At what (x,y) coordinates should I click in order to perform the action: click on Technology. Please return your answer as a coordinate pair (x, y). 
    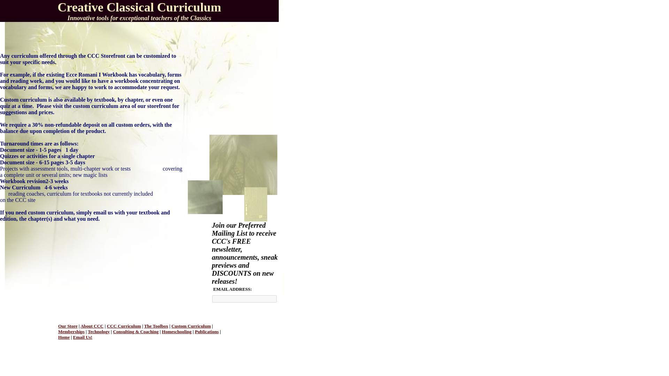
    Looking at the image, I should click on (98, 331).